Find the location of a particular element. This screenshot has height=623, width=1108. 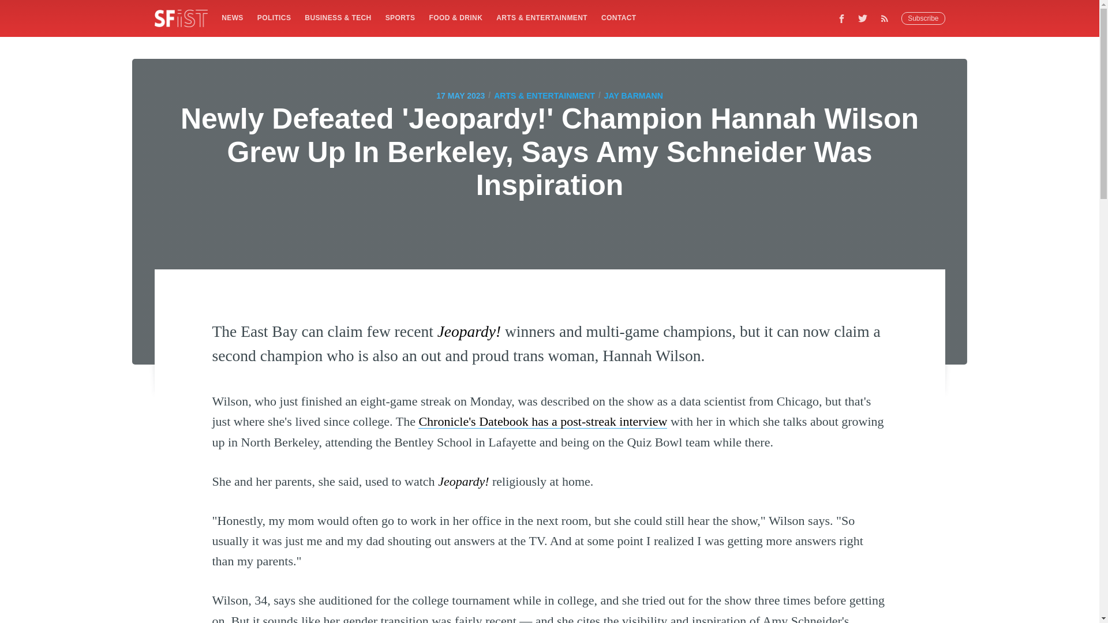

JAY BARMANN is located at coordinates (633, 96).